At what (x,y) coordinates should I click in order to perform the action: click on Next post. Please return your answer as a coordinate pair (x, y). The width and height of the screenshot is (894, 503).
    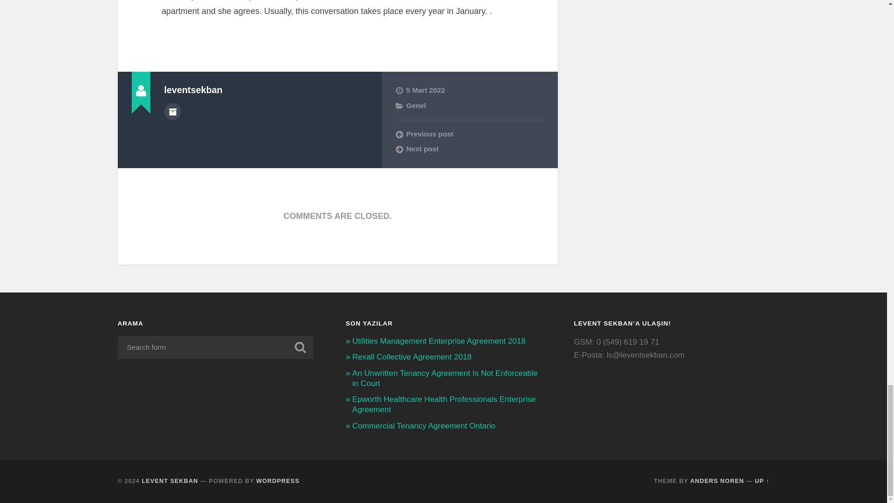
    Looking at the image, I should click on (469, 149).